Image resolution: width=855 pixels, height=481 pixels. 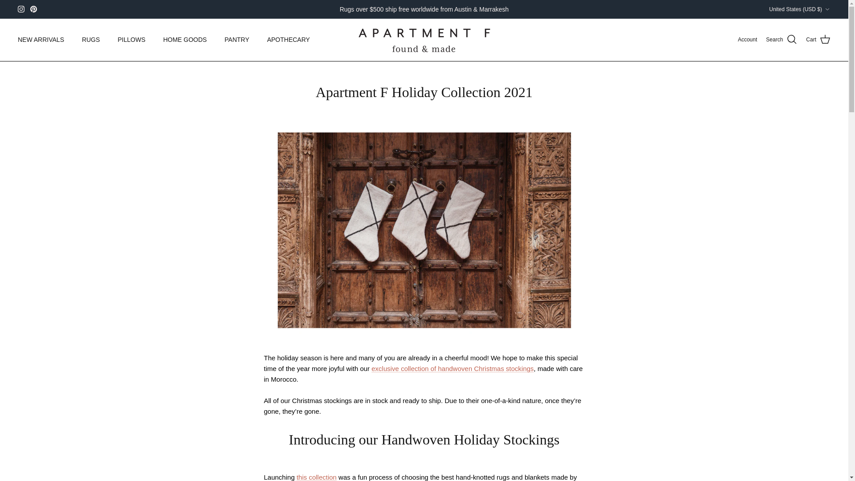 What do you see at coordinates (424, 39) in the screenshot?
I see `Apartment F` at bounding box center [424, 39].